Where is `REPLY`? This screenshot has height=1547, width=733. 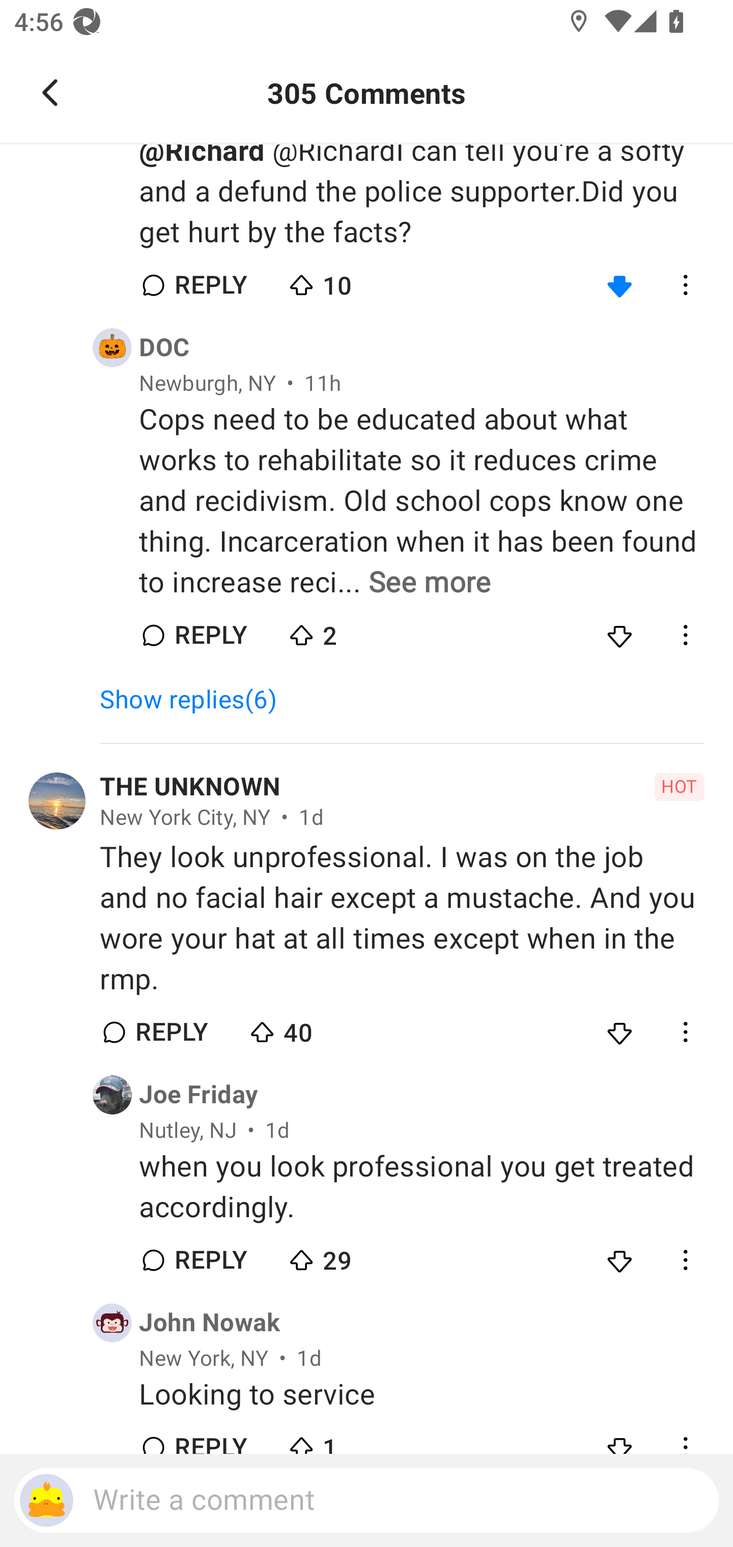
REPLY is located at coordinates (171, 1032).